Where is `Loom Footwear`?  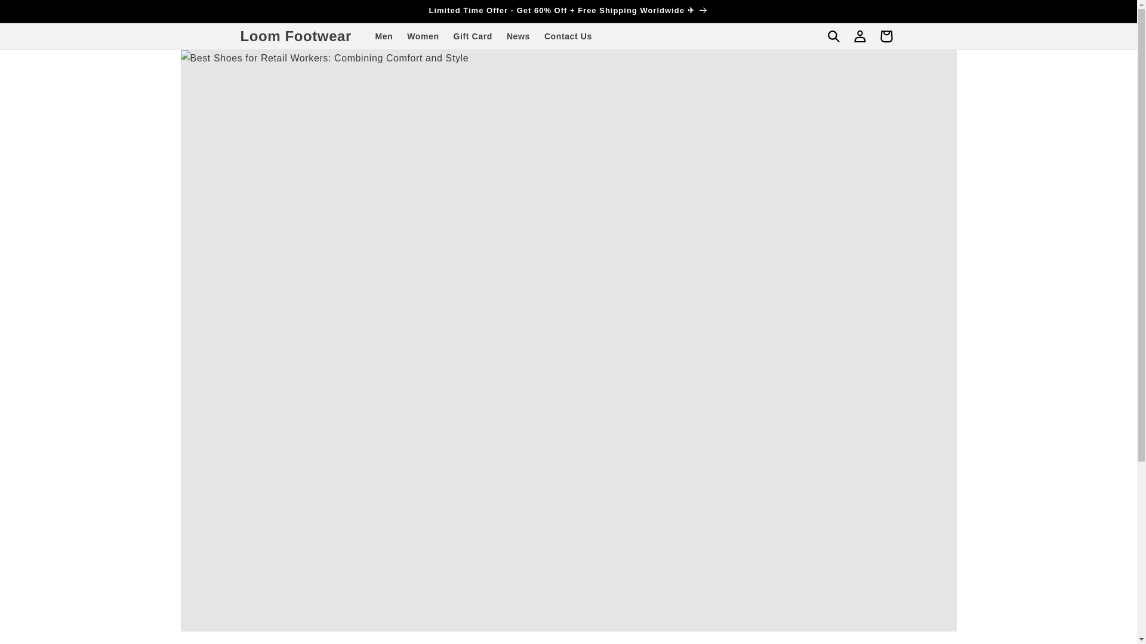
Loom Footwear is located at coordinates (295, 37).